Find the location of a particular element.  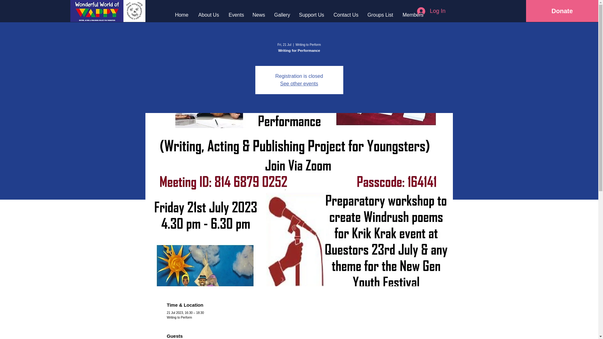

Contact Us is located at coordinates (345, 15).